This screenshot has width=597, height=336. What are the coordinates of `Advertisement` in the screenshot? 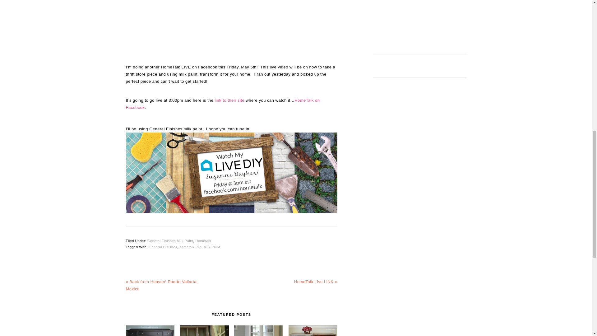 It's located at (231, 30).